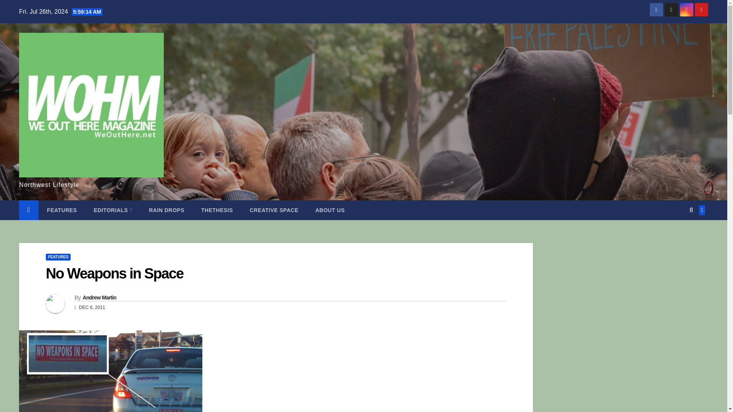 This screenshot has width=733, height=412. Describe the element at coordinates (217, 210) in the screenshot. I see `THETHESIS` at that location.